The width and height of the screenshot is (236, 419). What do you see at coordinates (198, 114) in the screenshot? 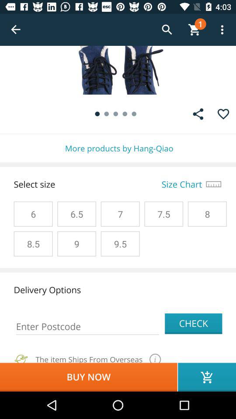
I see `share` at bounding box center [198, 114].